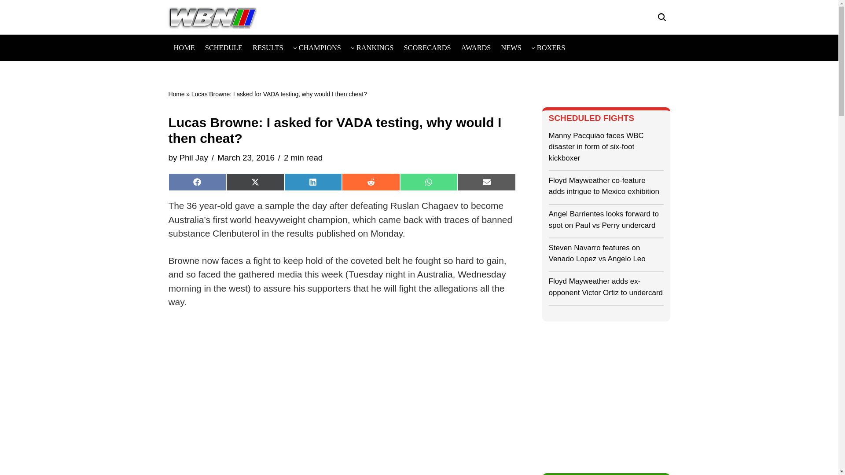  What do you see at coordinates (427, 47) in the screenshot?
I see `SCORECARDS` at bounding box center [427, 47].